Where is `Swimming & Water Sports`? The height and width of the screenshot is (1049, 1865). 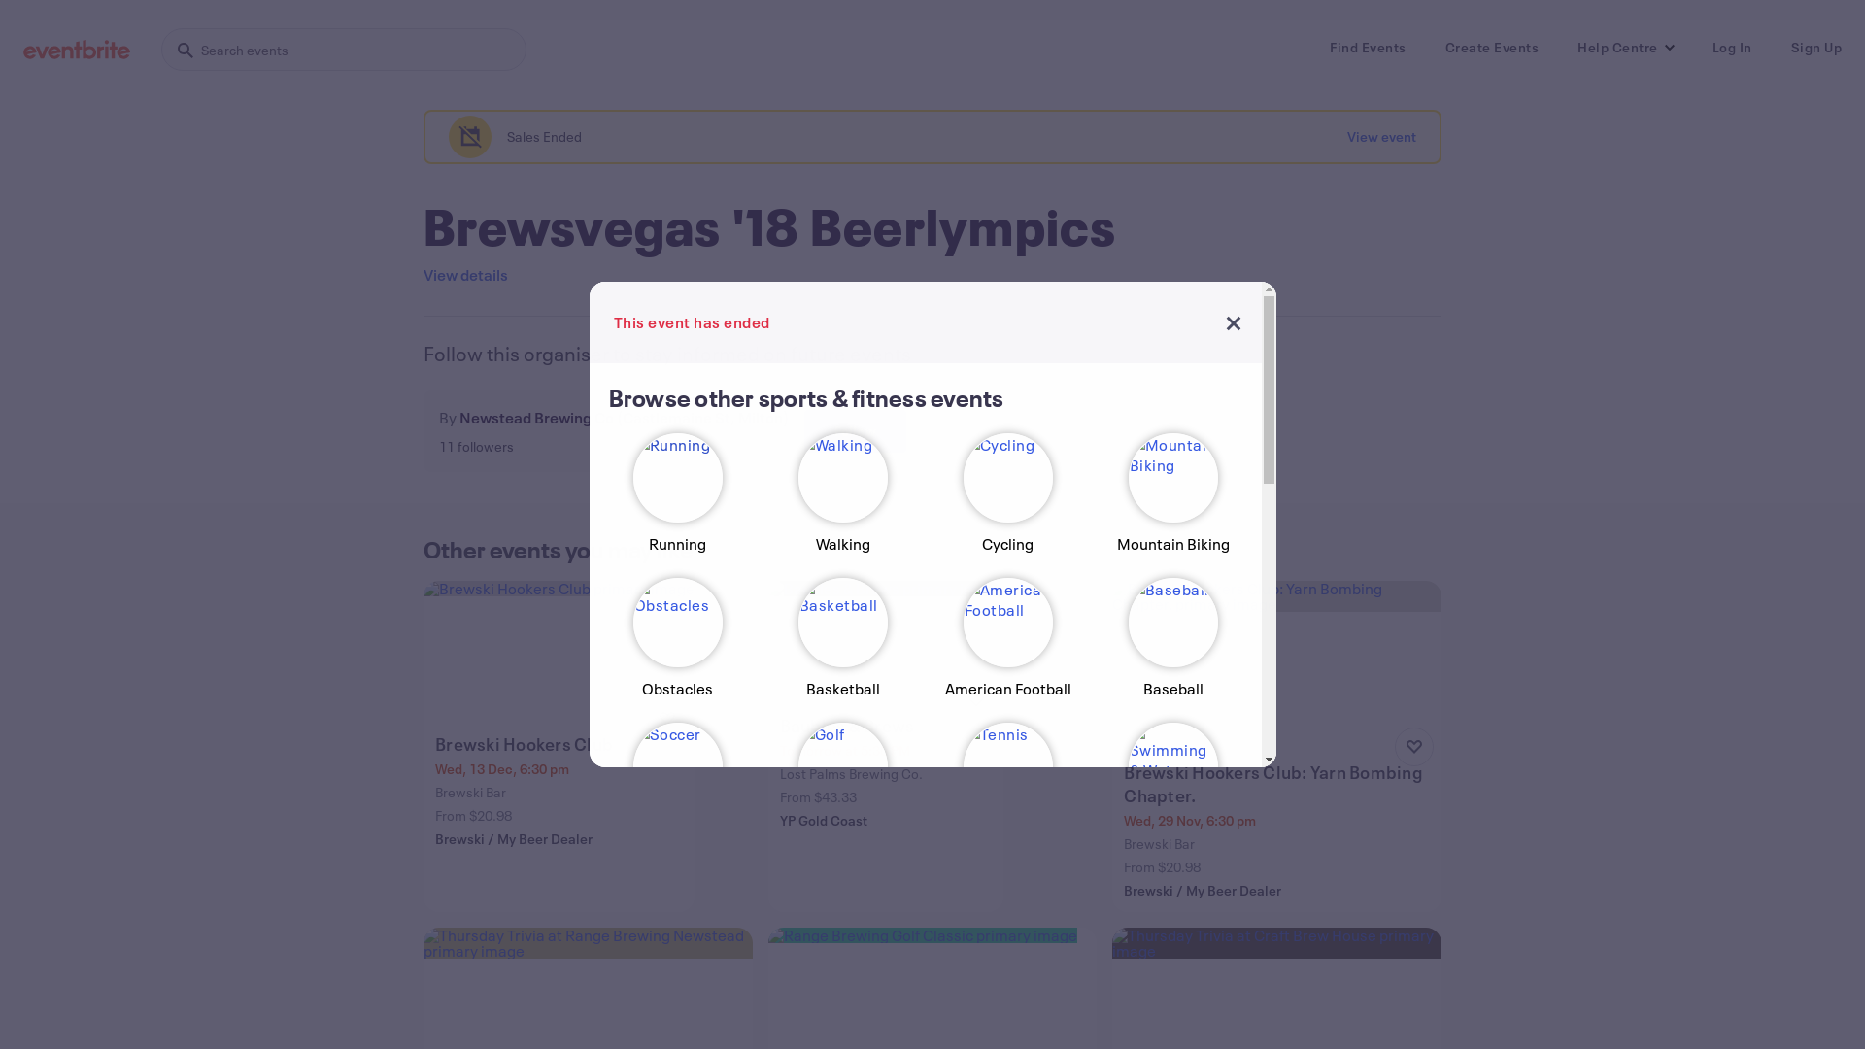
Swimming & Water Sports is located at coordinates (1172, 802).